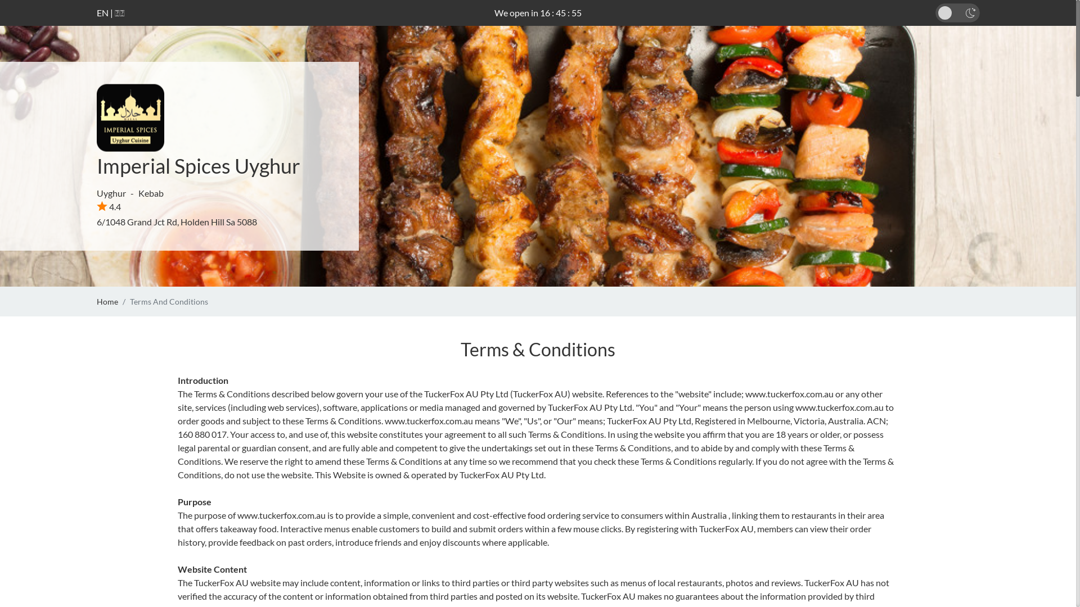 The height and width of the screenshot is (607, 1080). What do you see at coordinates (109, 207) in the screenshot?
I see `4.4` at bounding box center [109, 207].